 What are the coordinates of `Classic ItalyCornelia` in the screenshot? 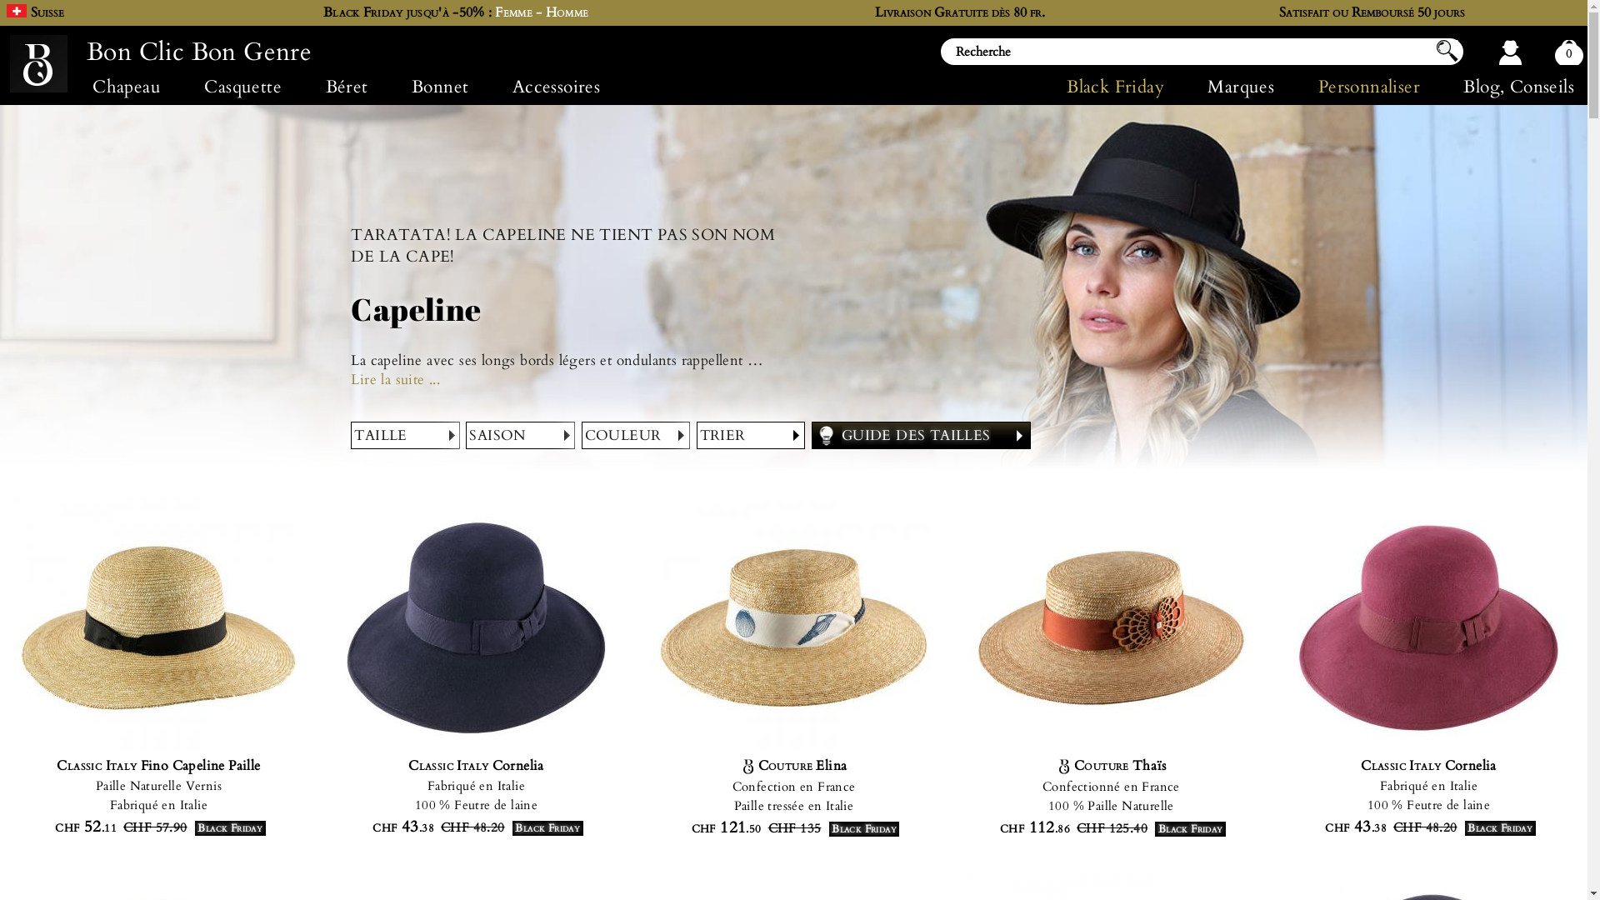 It's located at (1429, 766).